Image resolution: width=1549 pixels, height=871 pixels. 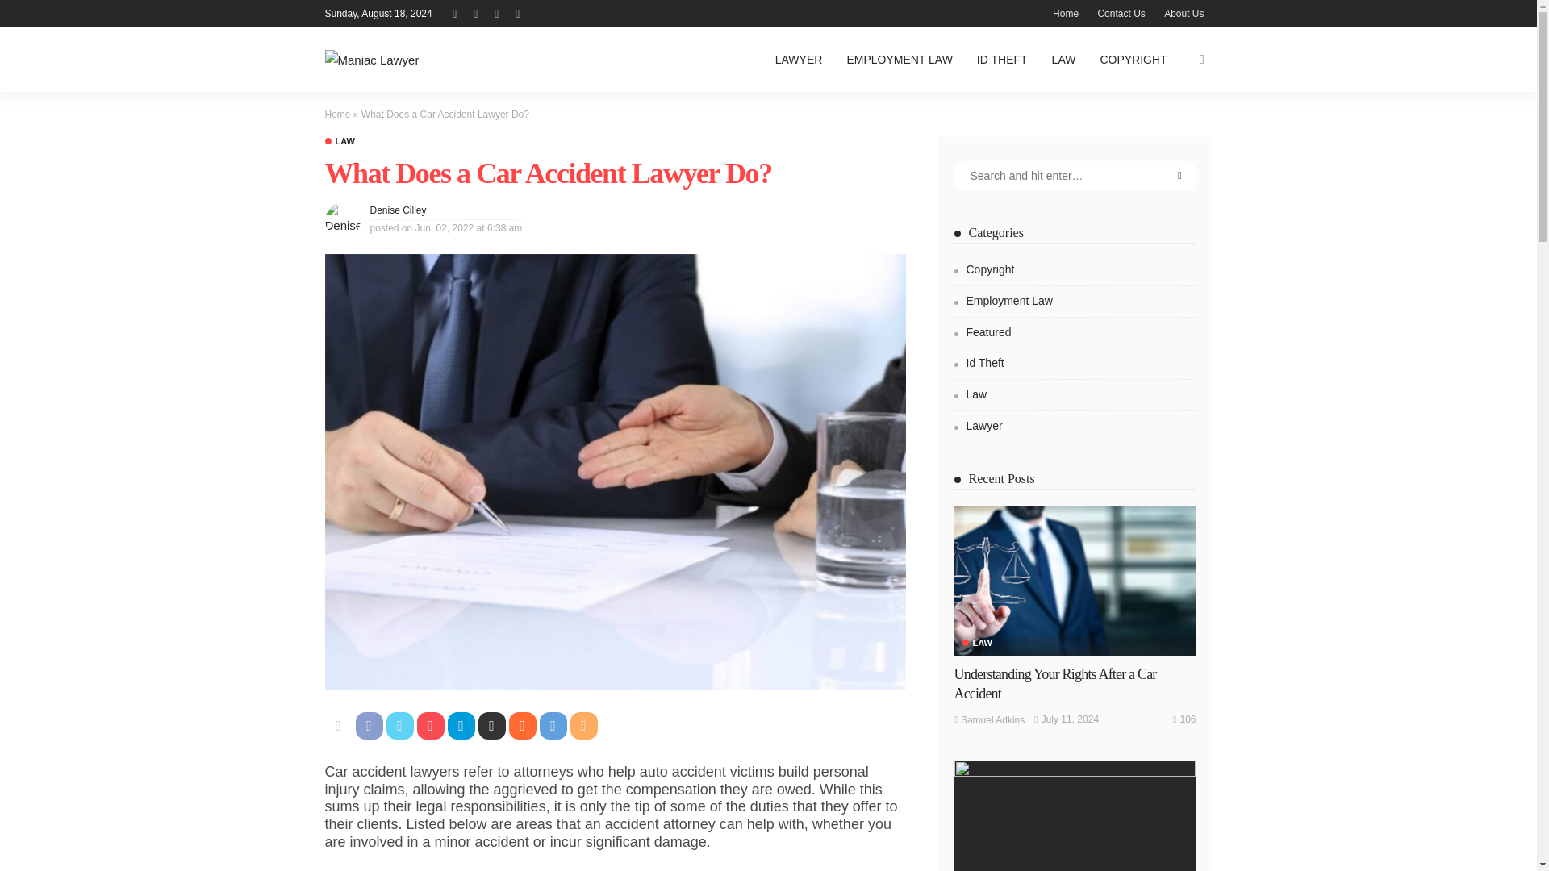 I want to click on EMPLOYMENT LAW, so click(x=899, y=60).